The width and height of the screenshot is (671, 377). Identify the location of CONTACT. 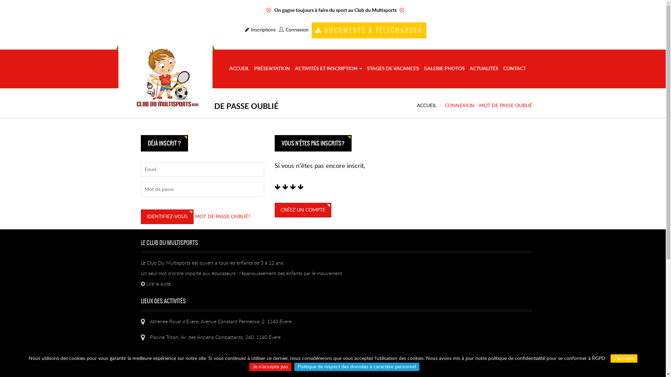
(514, 69).